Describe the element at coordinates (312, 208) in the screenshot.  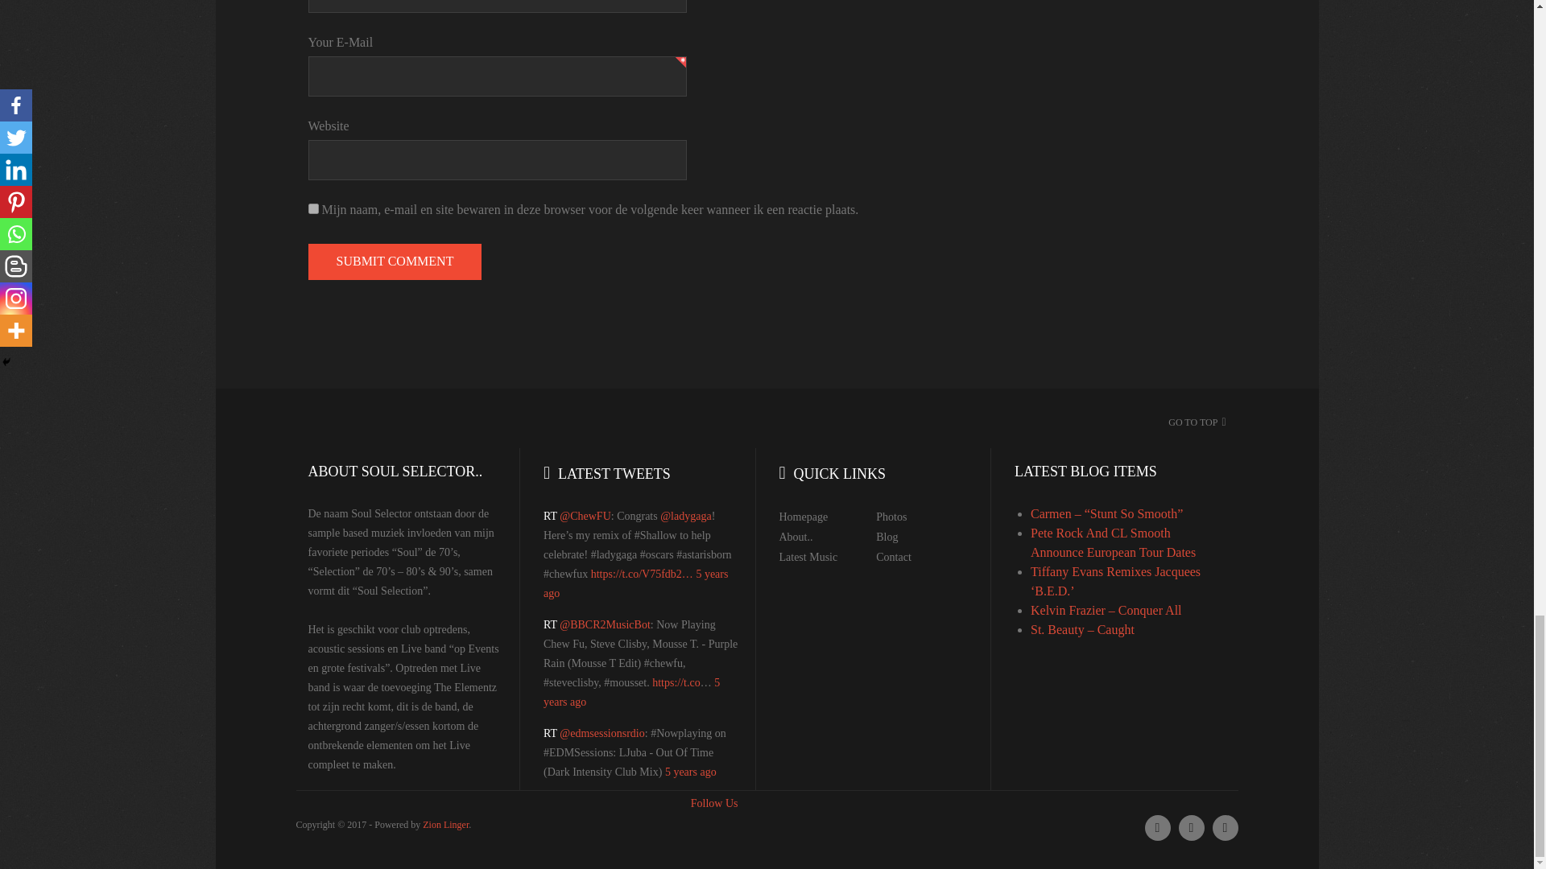
I see `yes` at that location.